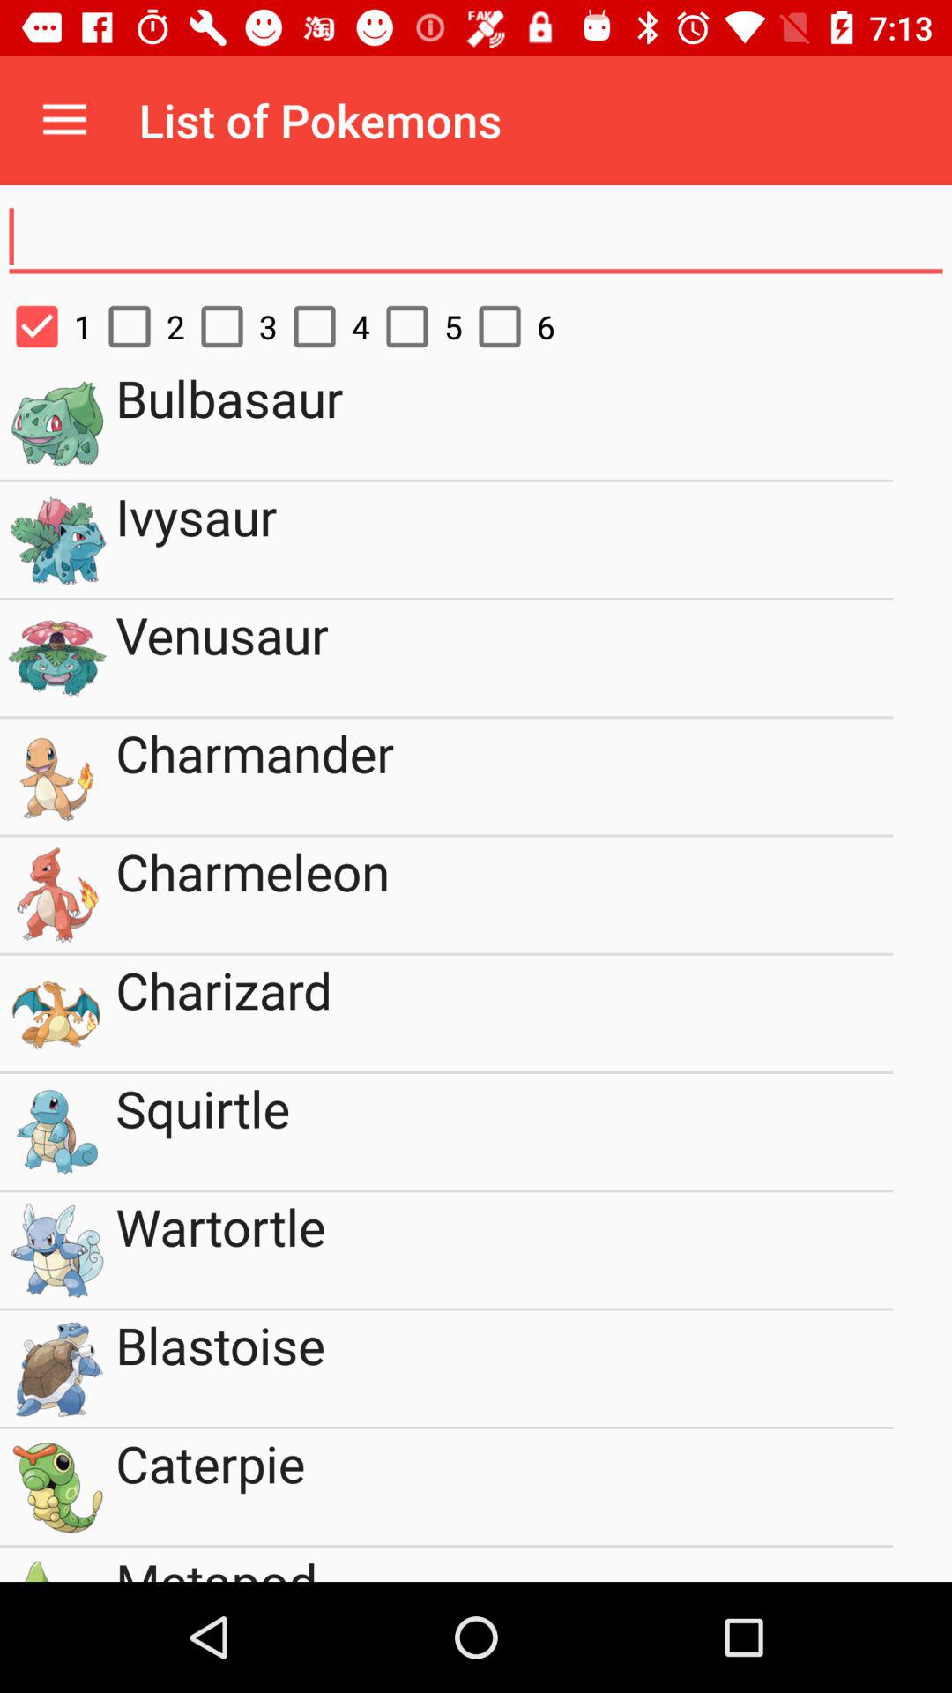  Describe the element at coordinates (476, 237) in the screenshot. I see `type on top option` at that location.